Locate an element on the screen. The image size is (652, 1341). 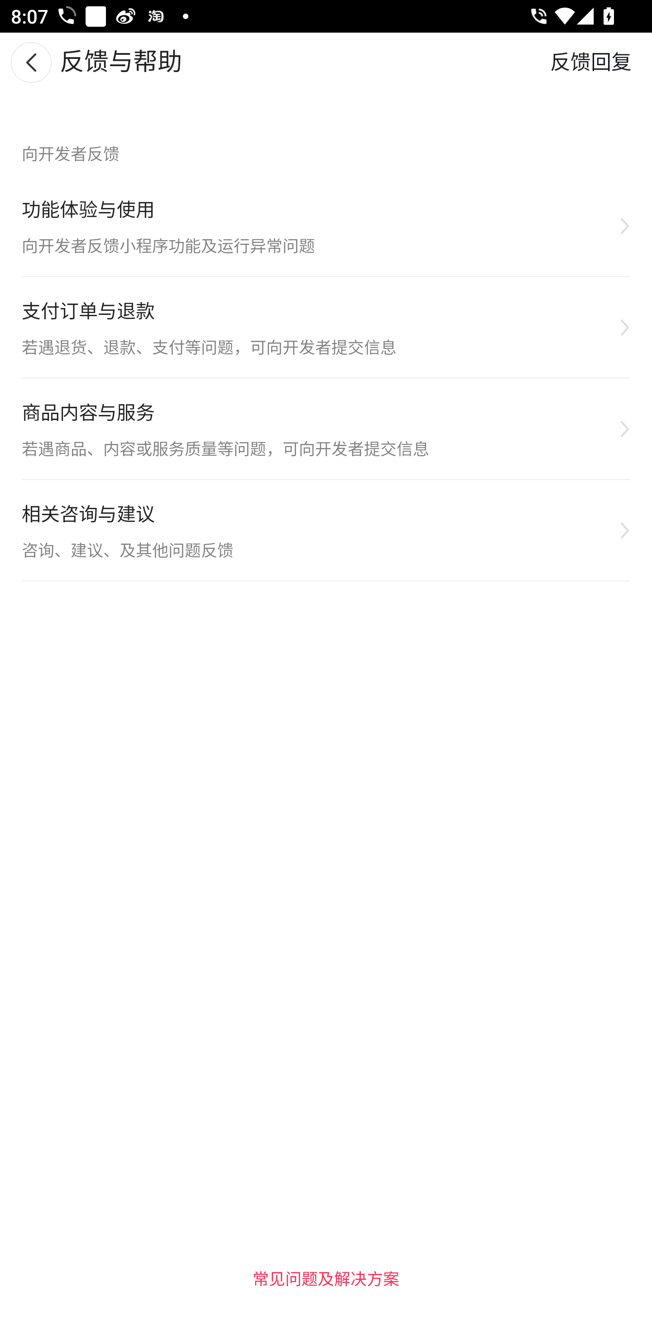
常见问题及解决方案 is located at coordinates (326, 1278).